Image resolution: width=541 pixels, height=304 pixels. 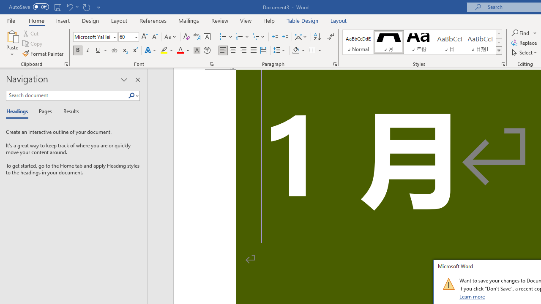 What do you see at coordinates (167, 51) in the screenshot?
I see `Text Highlight Color` at bounding box center [167, 51].